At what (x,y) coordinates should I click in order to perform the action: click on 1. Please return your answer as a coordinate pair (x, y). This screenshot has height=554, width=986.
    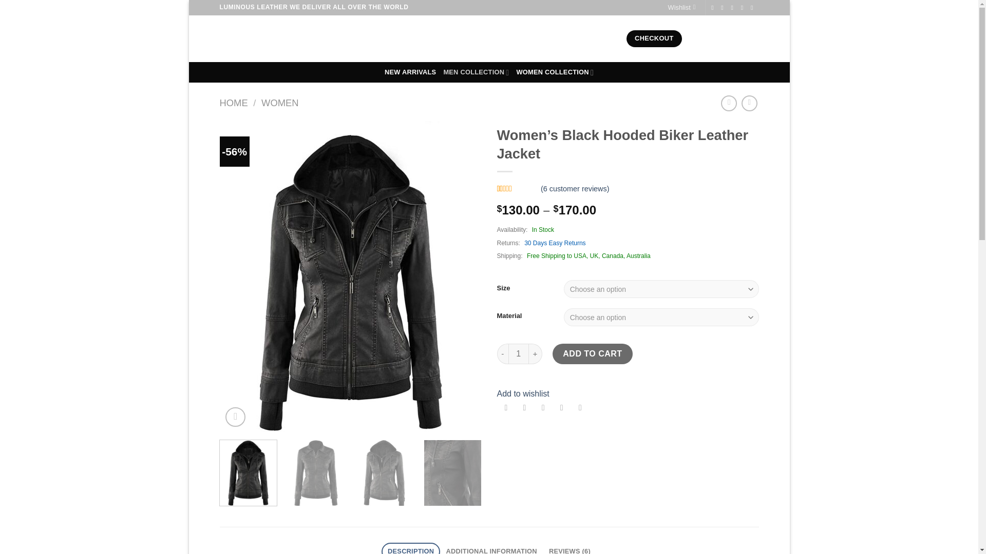
    Looking at the image, I should click on (519, 353).